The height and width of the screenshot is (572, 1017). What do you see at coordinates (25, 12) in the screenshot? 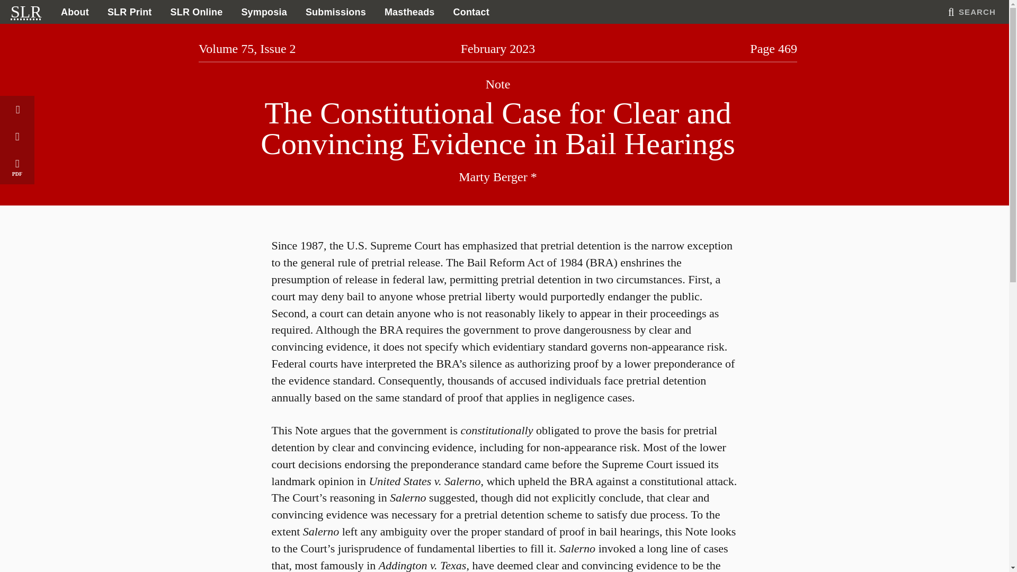
I see `Stanford Law Review` at bounding box center [25, 12].